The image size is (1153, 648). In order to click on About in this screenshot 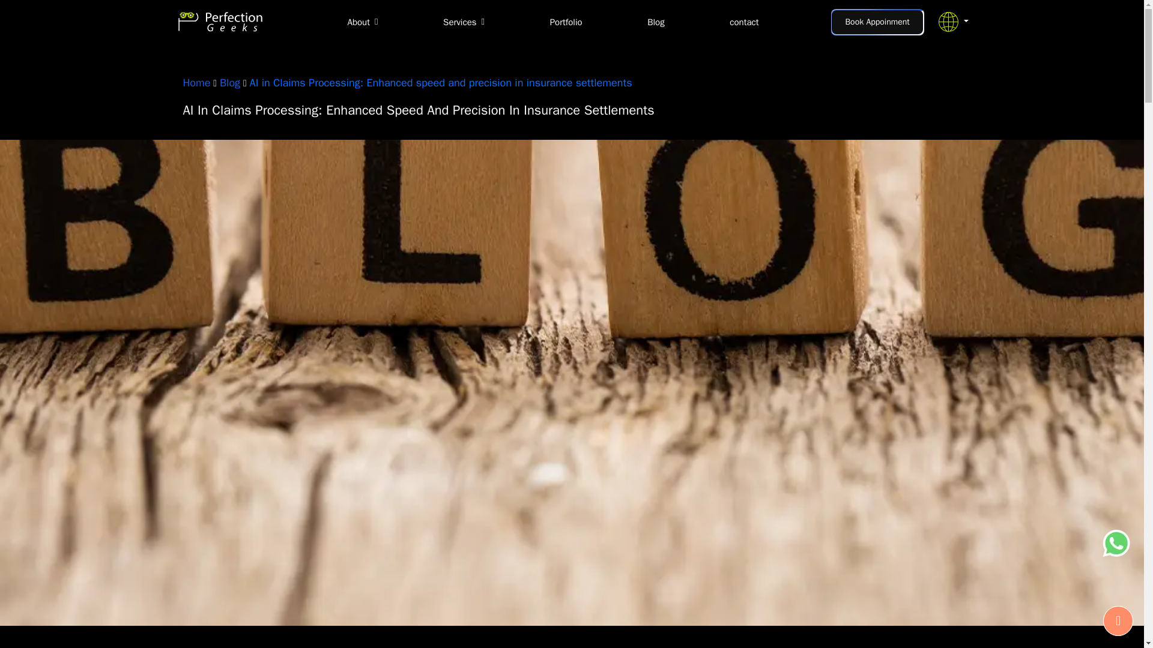, I will do `click(362, 22)`.